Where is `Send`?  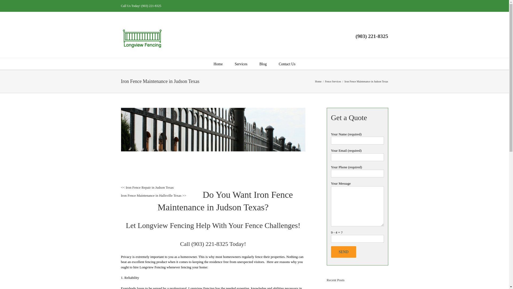 Send is located at coordinates (343, 252).